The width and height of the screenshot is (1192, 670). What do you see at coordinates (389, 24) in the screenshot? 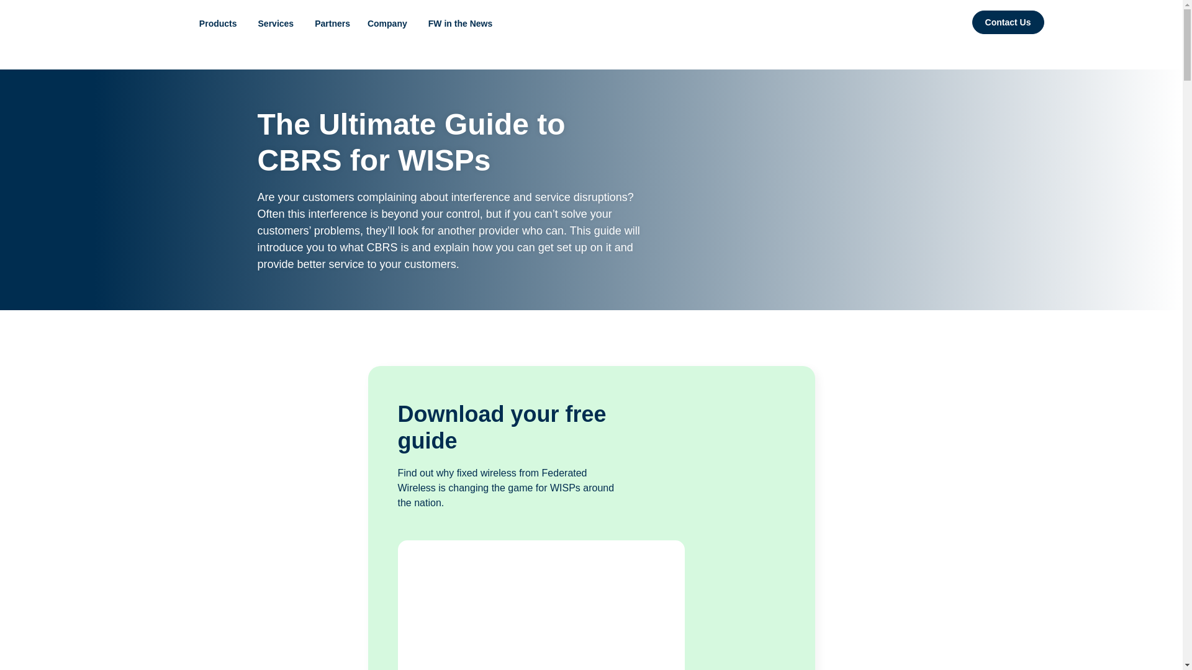
I see `Company` at bounding box center [389, 24].